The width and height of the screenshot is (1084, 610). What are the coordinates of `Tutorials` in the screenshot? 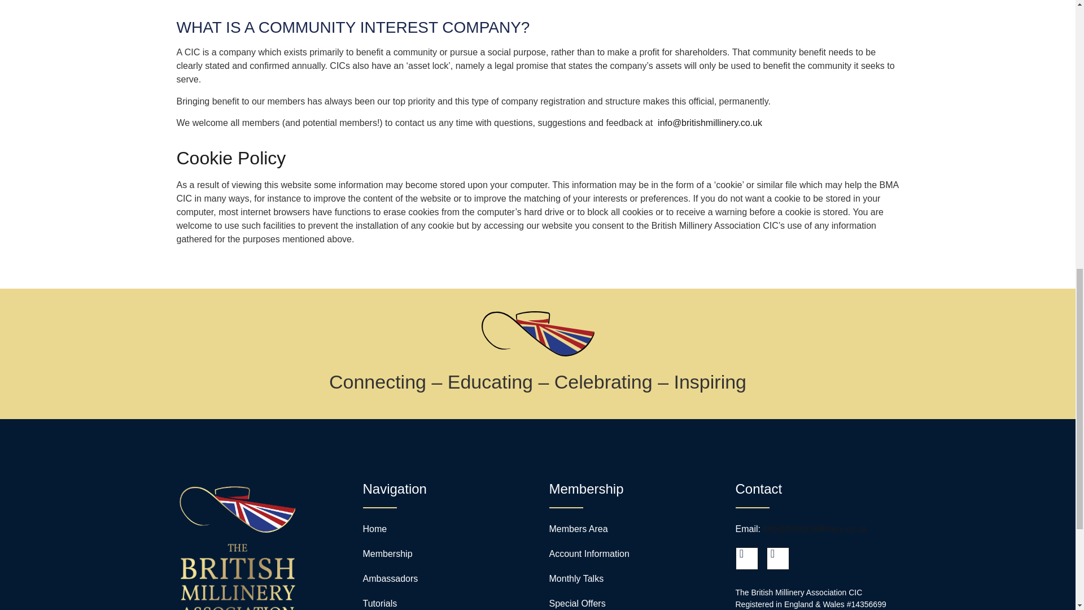 It's located at (379, 603).